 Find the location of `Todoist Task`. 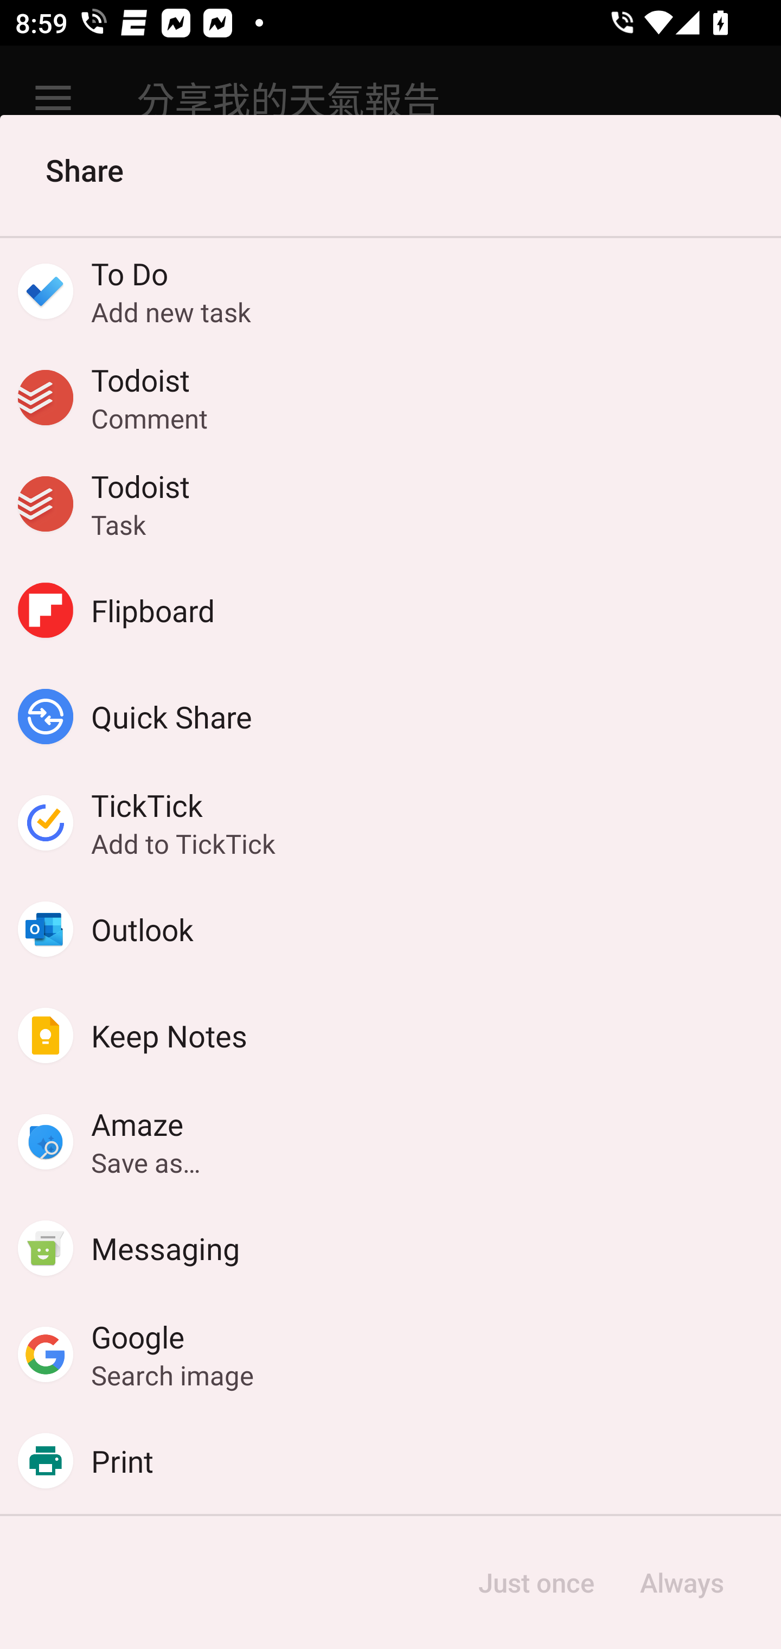

Todoist Task is located at coordinates (390, 503).